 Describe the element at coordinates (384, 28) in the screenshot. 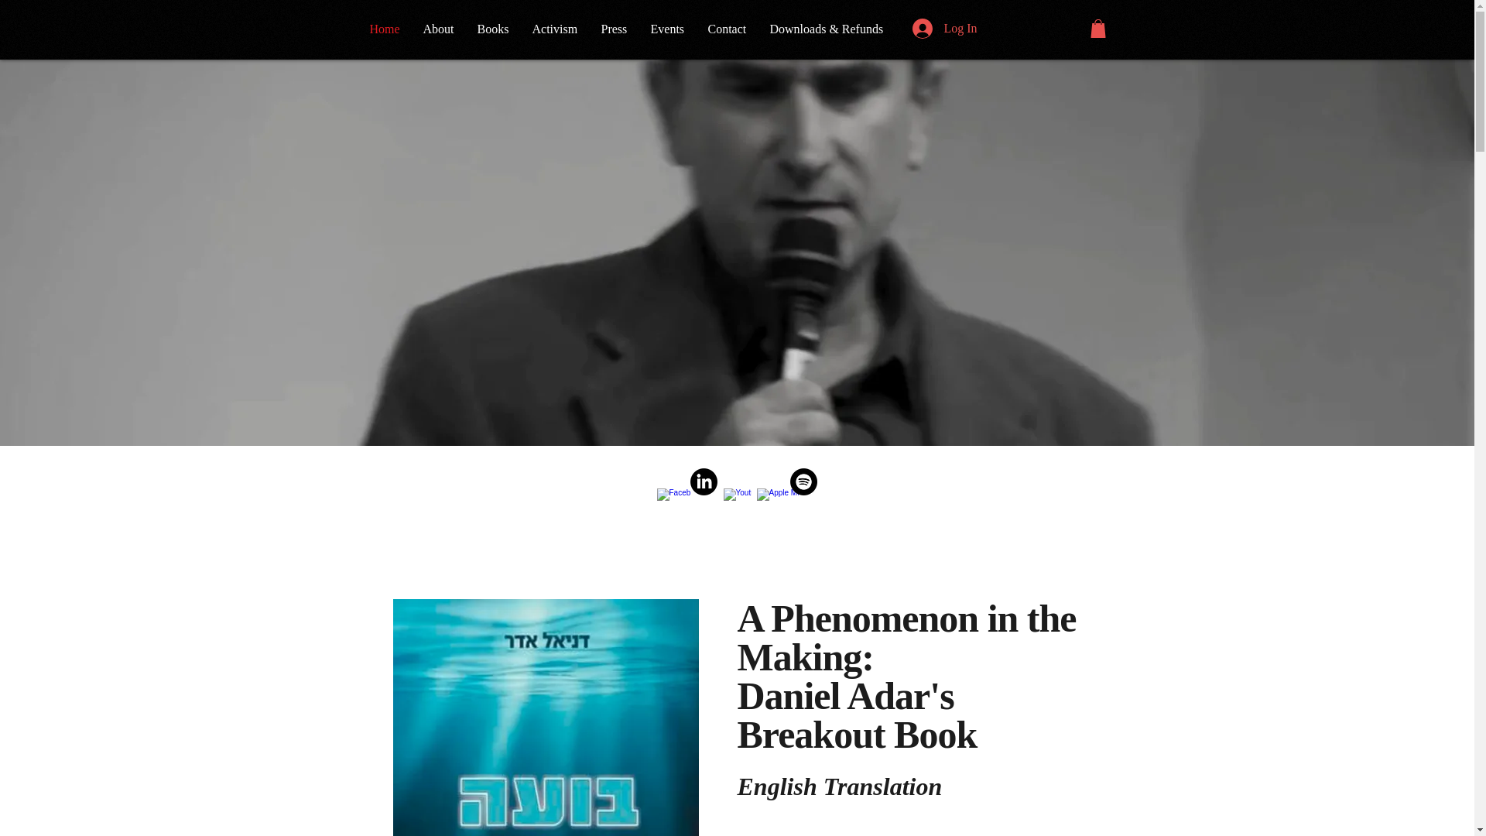

I see `Home` at that location.